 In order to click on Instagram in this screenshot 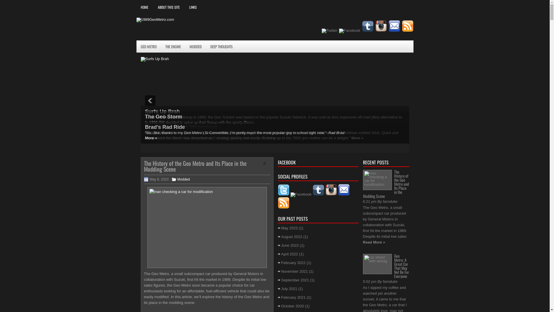, I will do `click(381, 26)`.